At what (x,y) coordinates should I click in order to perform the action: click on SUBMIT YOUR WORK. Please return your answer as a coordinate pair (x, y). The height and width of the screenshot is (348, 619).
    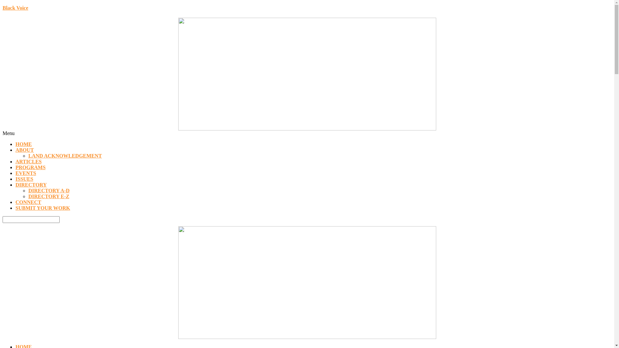
    Looking at the image, I should click on (43, 208).